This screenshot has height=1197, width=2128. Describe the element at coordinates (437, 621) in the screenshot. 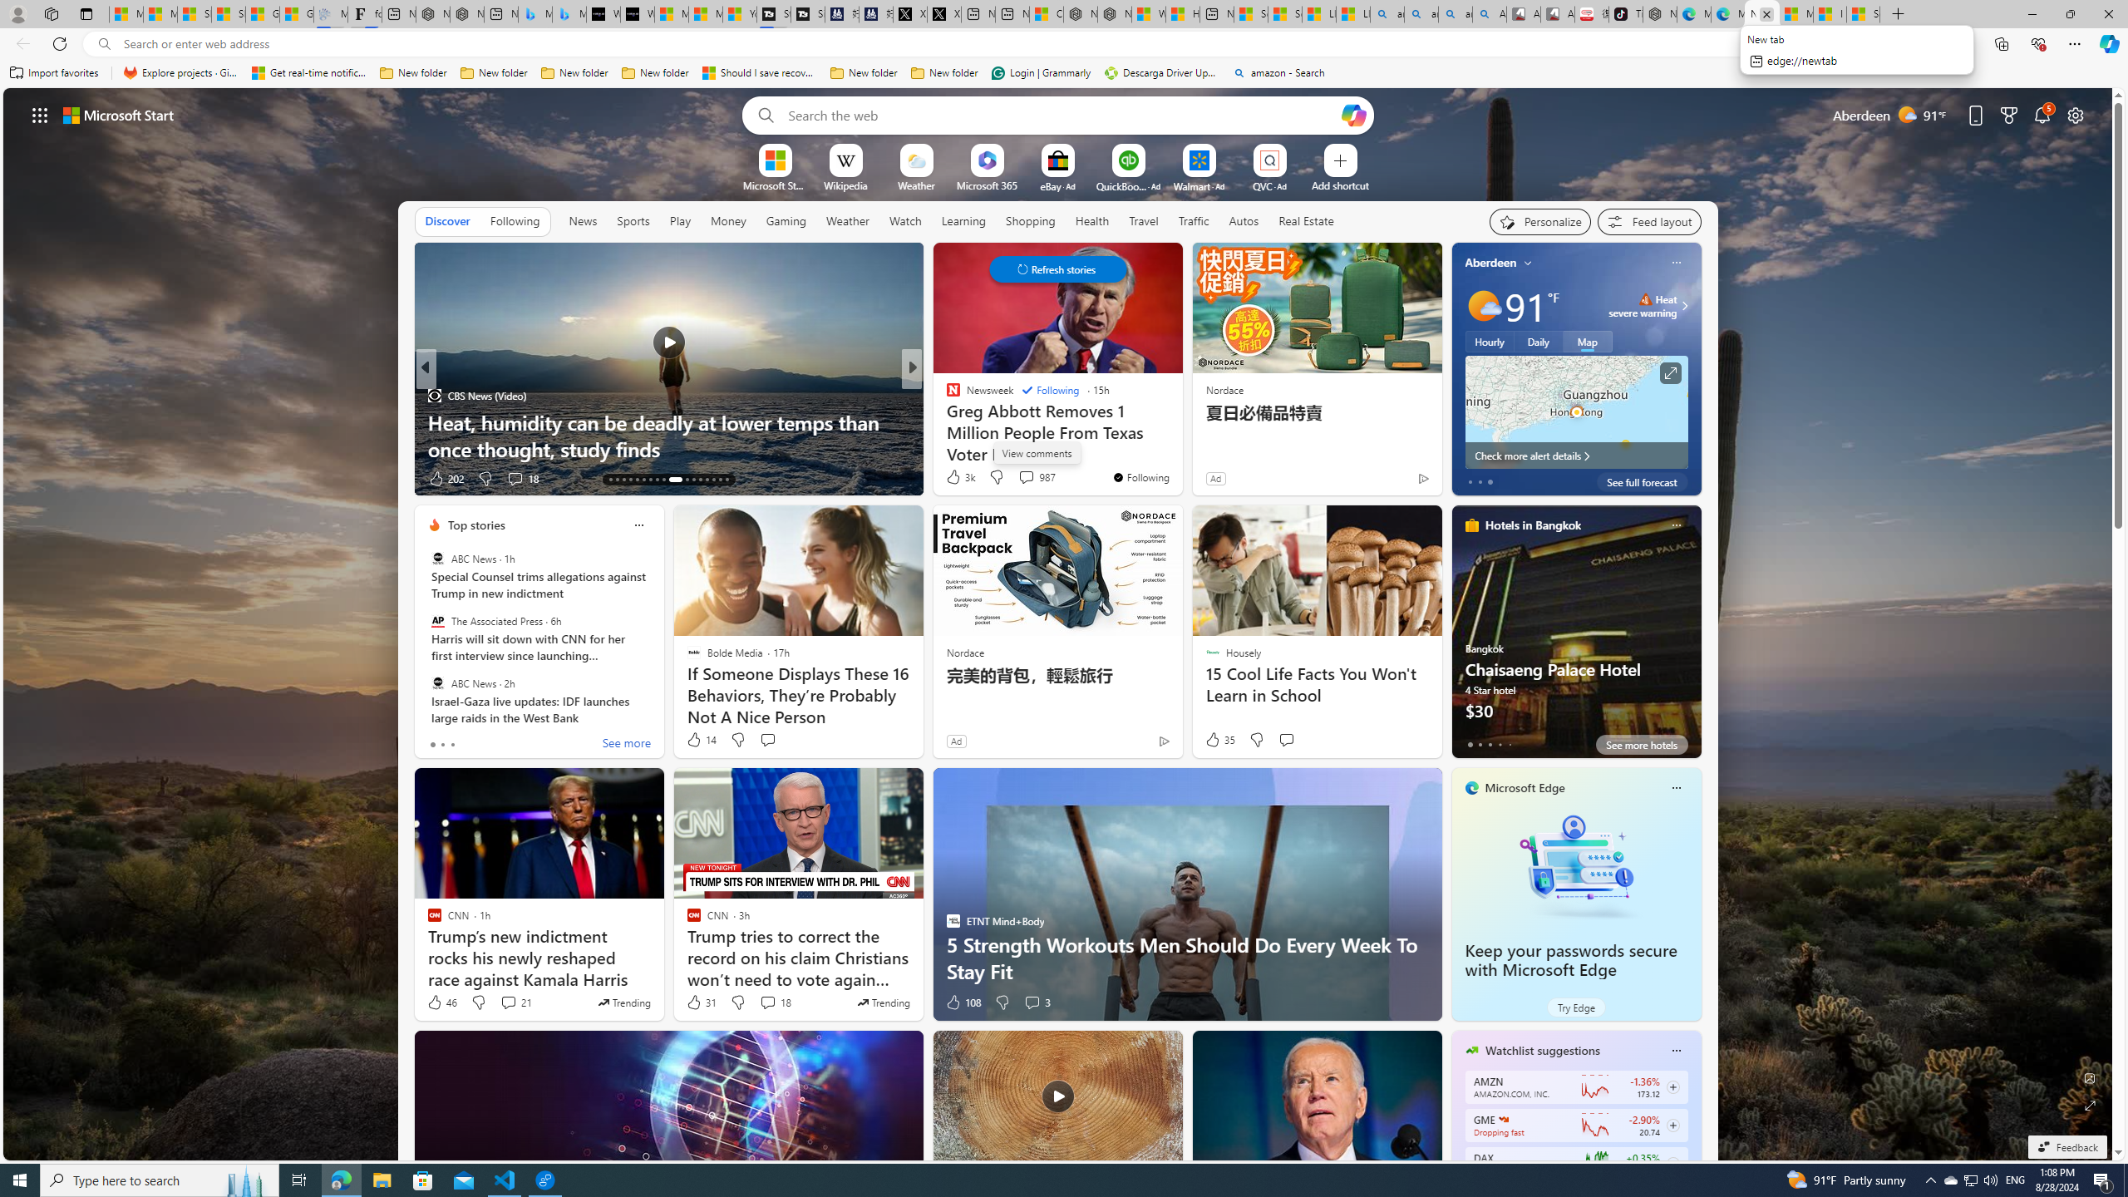

I see `The Associated Press` at that location.